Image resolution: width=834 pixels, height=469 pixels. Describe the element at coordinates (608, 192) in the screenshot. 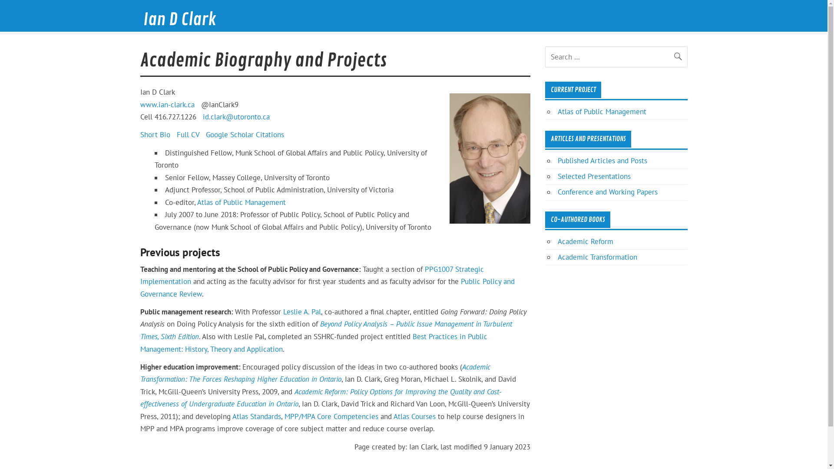

I see `Conference and Working Papers` at that location.